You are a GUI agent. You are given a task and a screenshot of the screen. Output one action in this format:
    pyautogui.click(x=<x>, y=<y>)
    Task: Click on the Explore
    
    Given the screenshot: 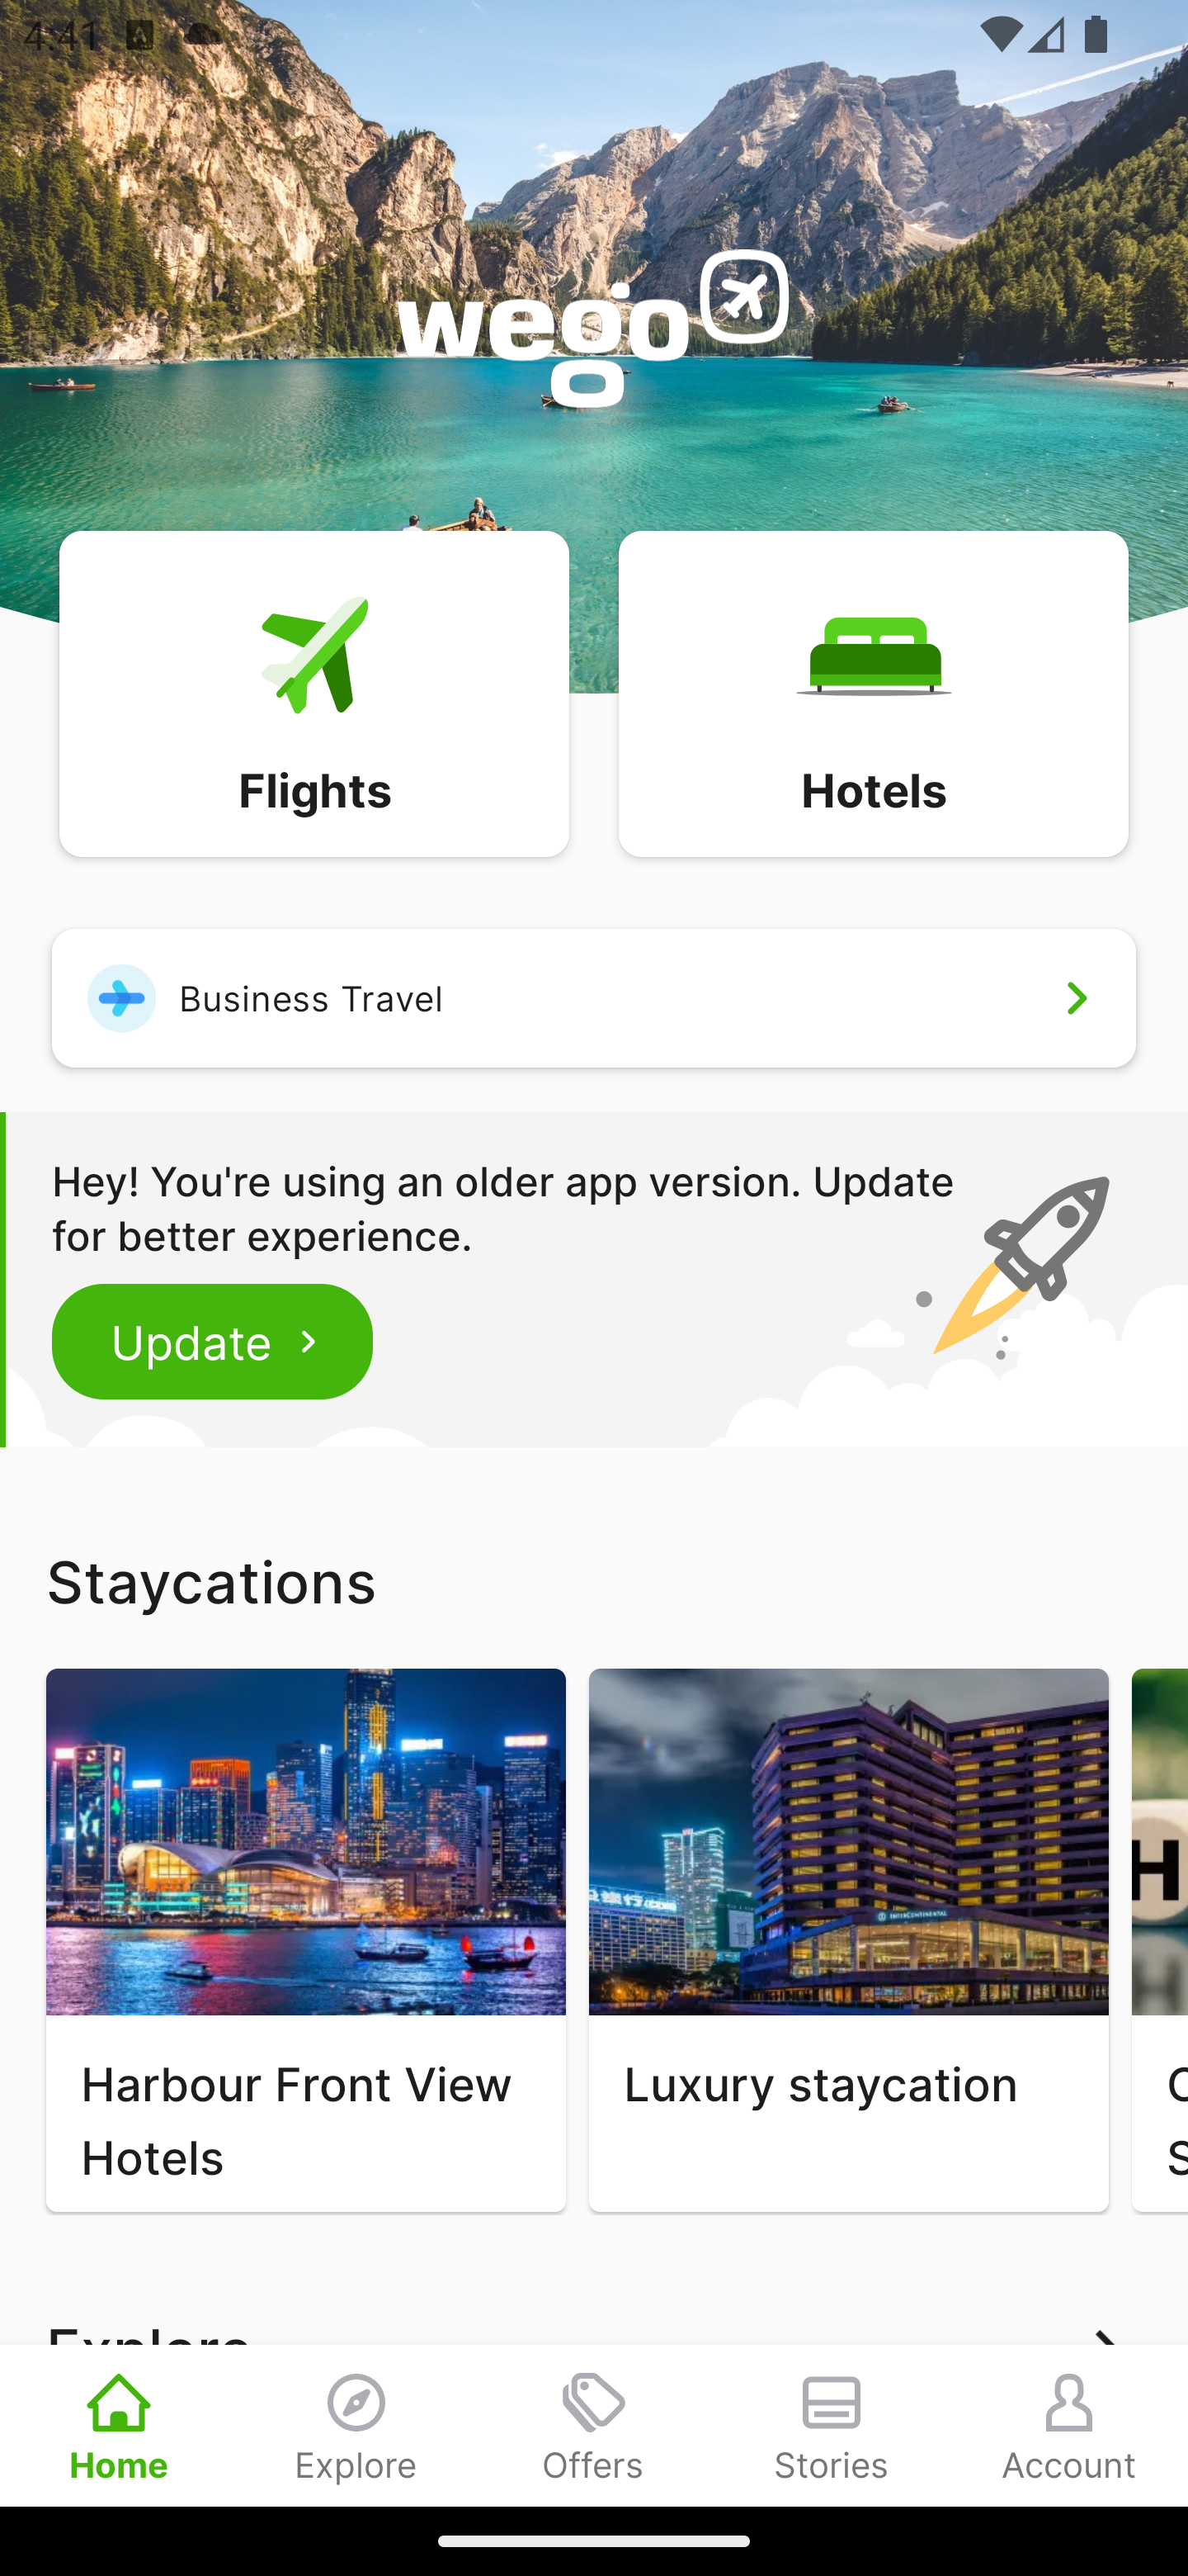 What is the action you would take?
    pyautogui.click(x=356, y=2425)
    